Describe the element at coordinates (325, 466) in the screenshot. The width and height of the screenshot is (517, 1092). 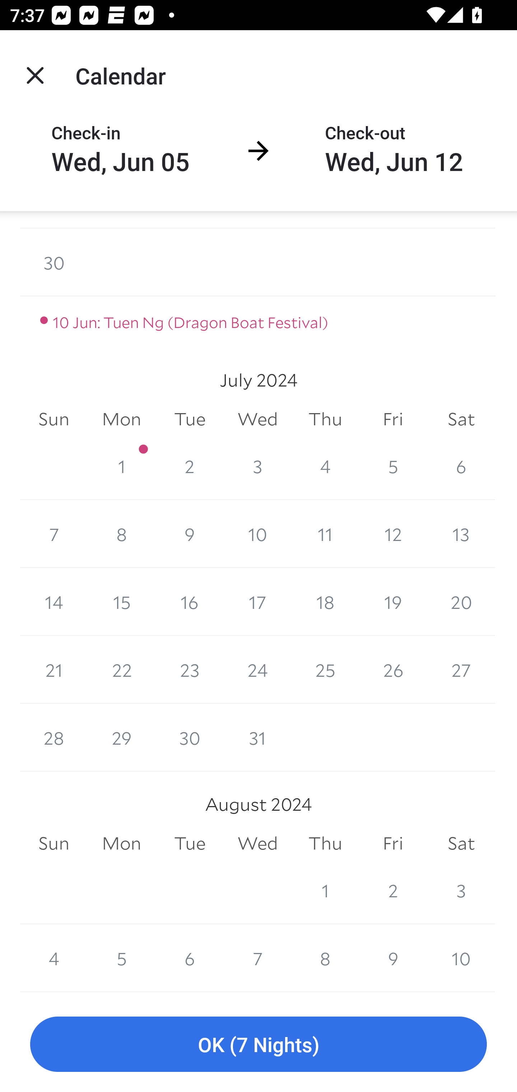
I see `4 4 July 2024` at that location.